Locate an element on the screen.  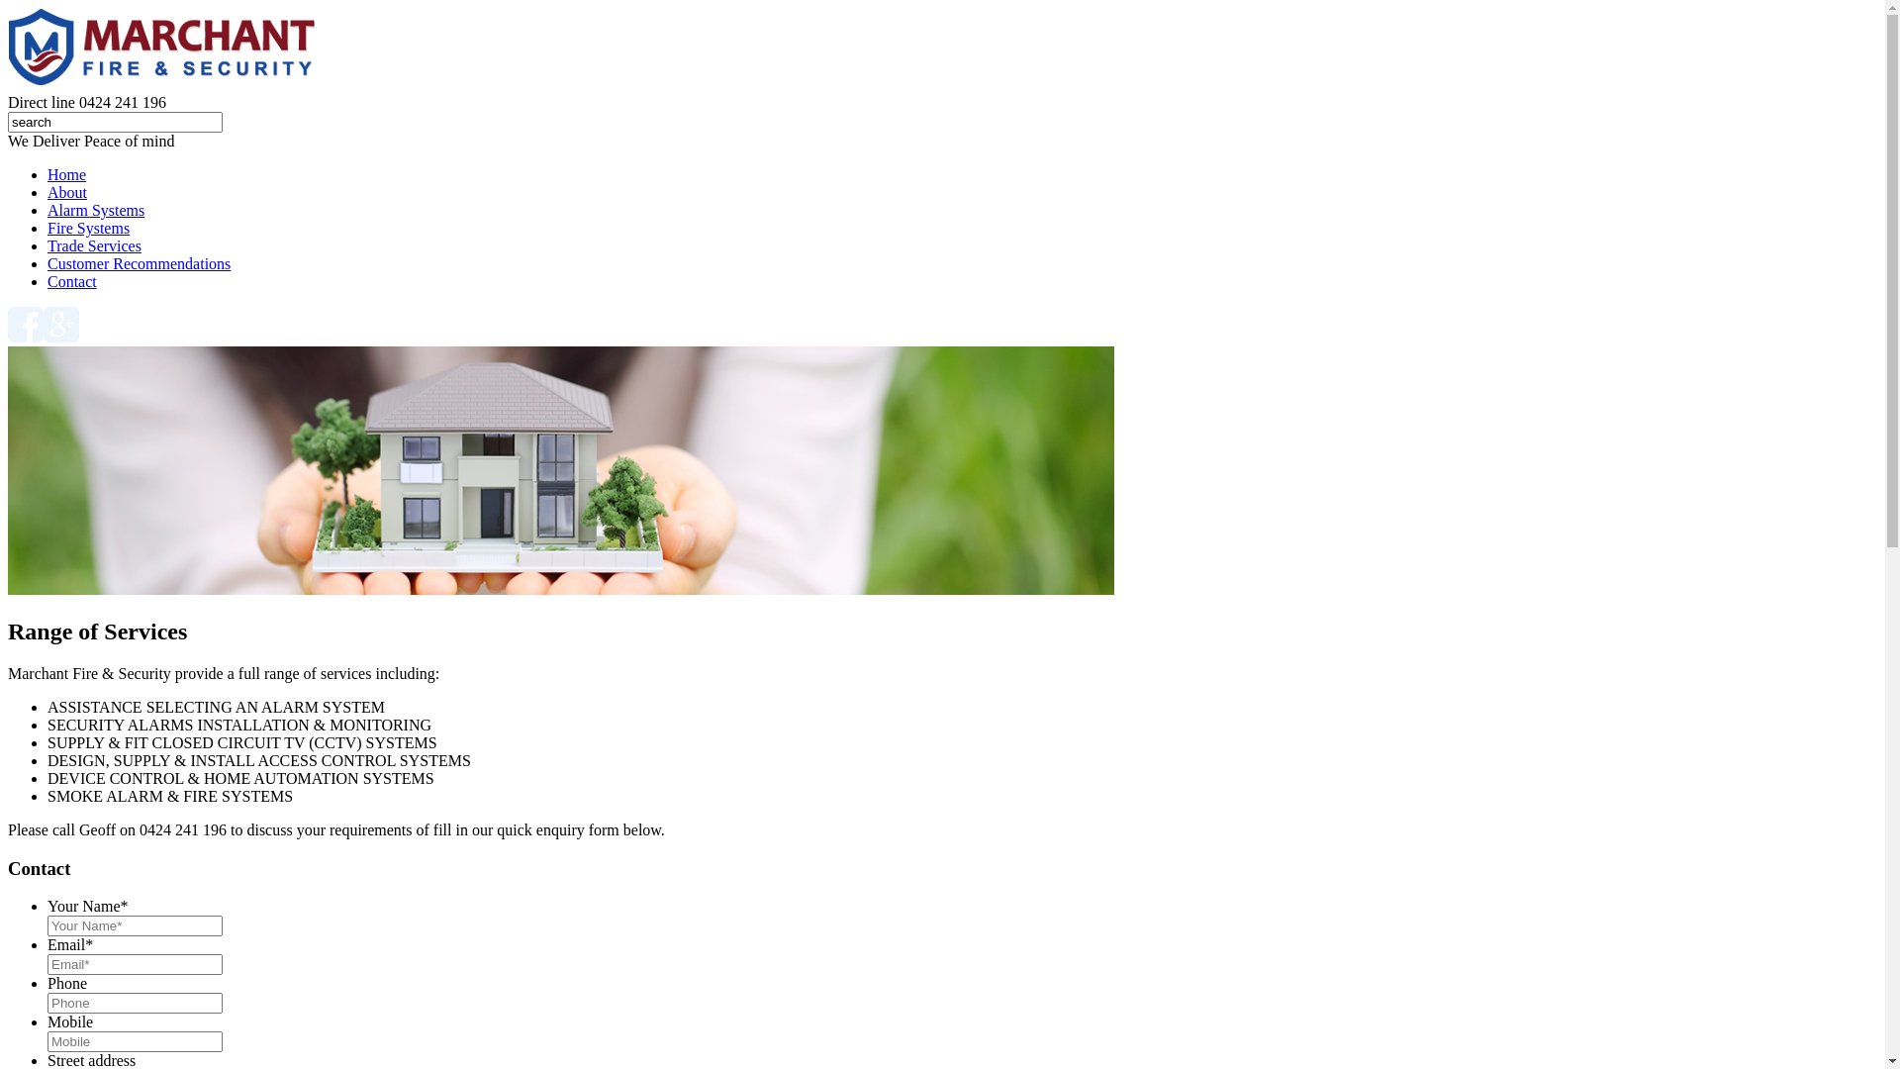
About is located at coordinates (67, 192).